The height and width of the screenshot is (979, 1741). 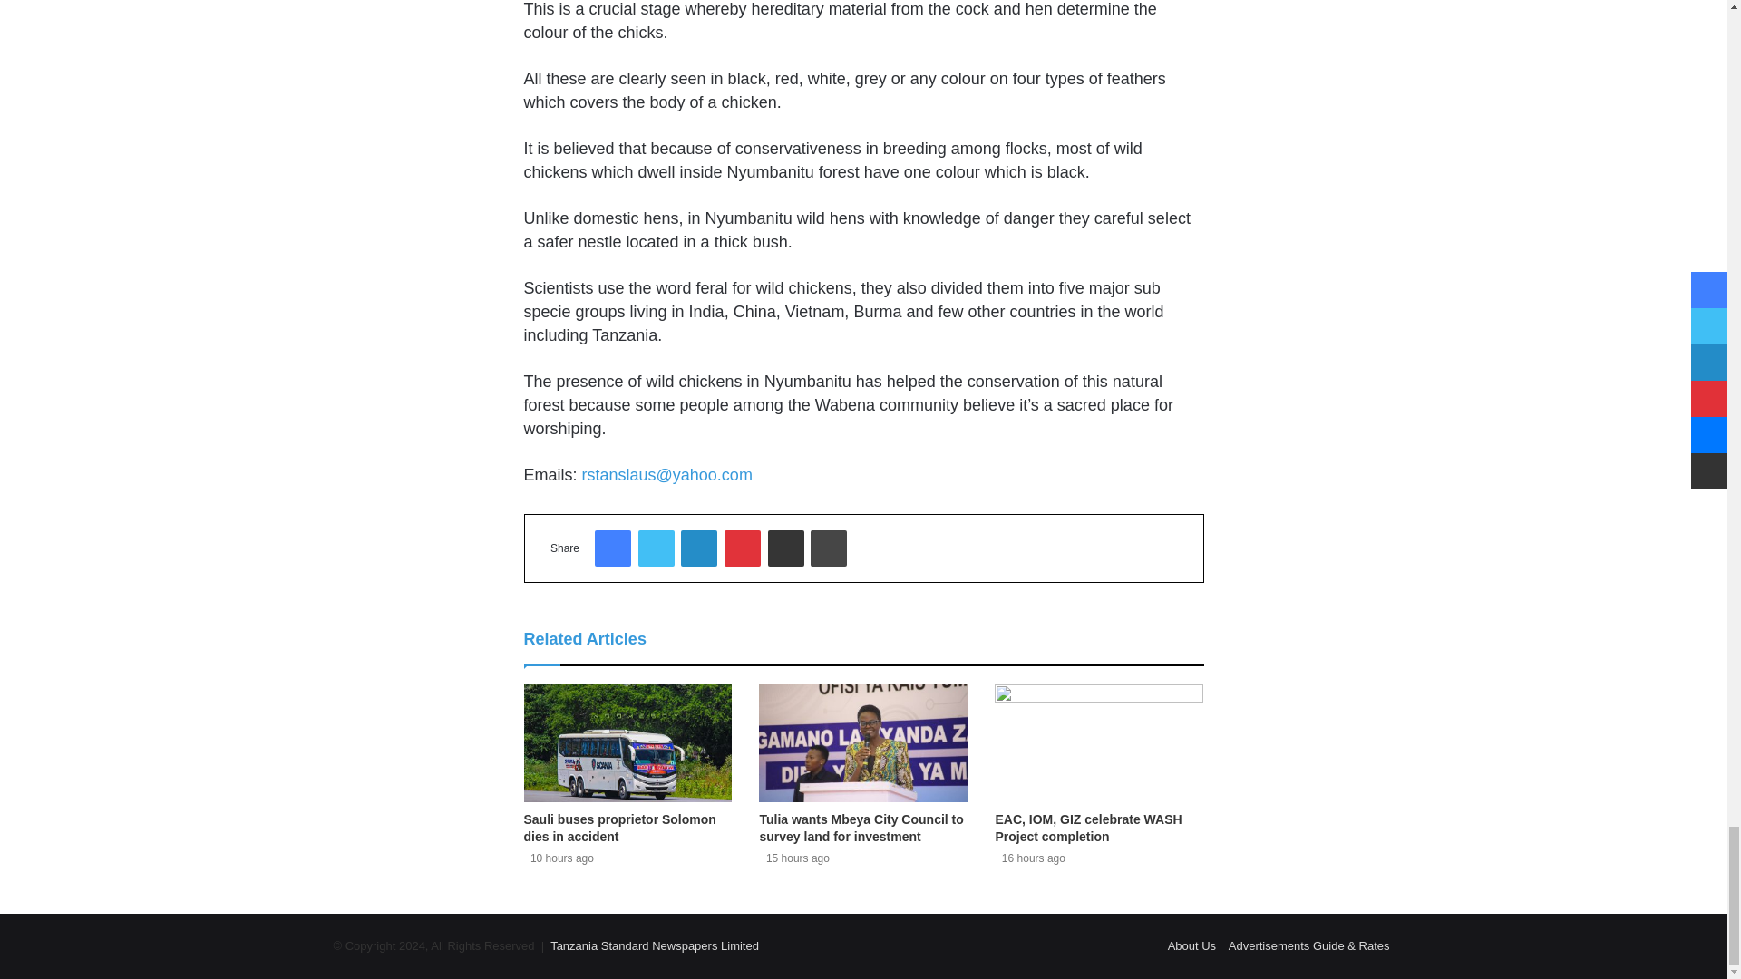 I want to click on Facebook, so click(x=613, y=548).